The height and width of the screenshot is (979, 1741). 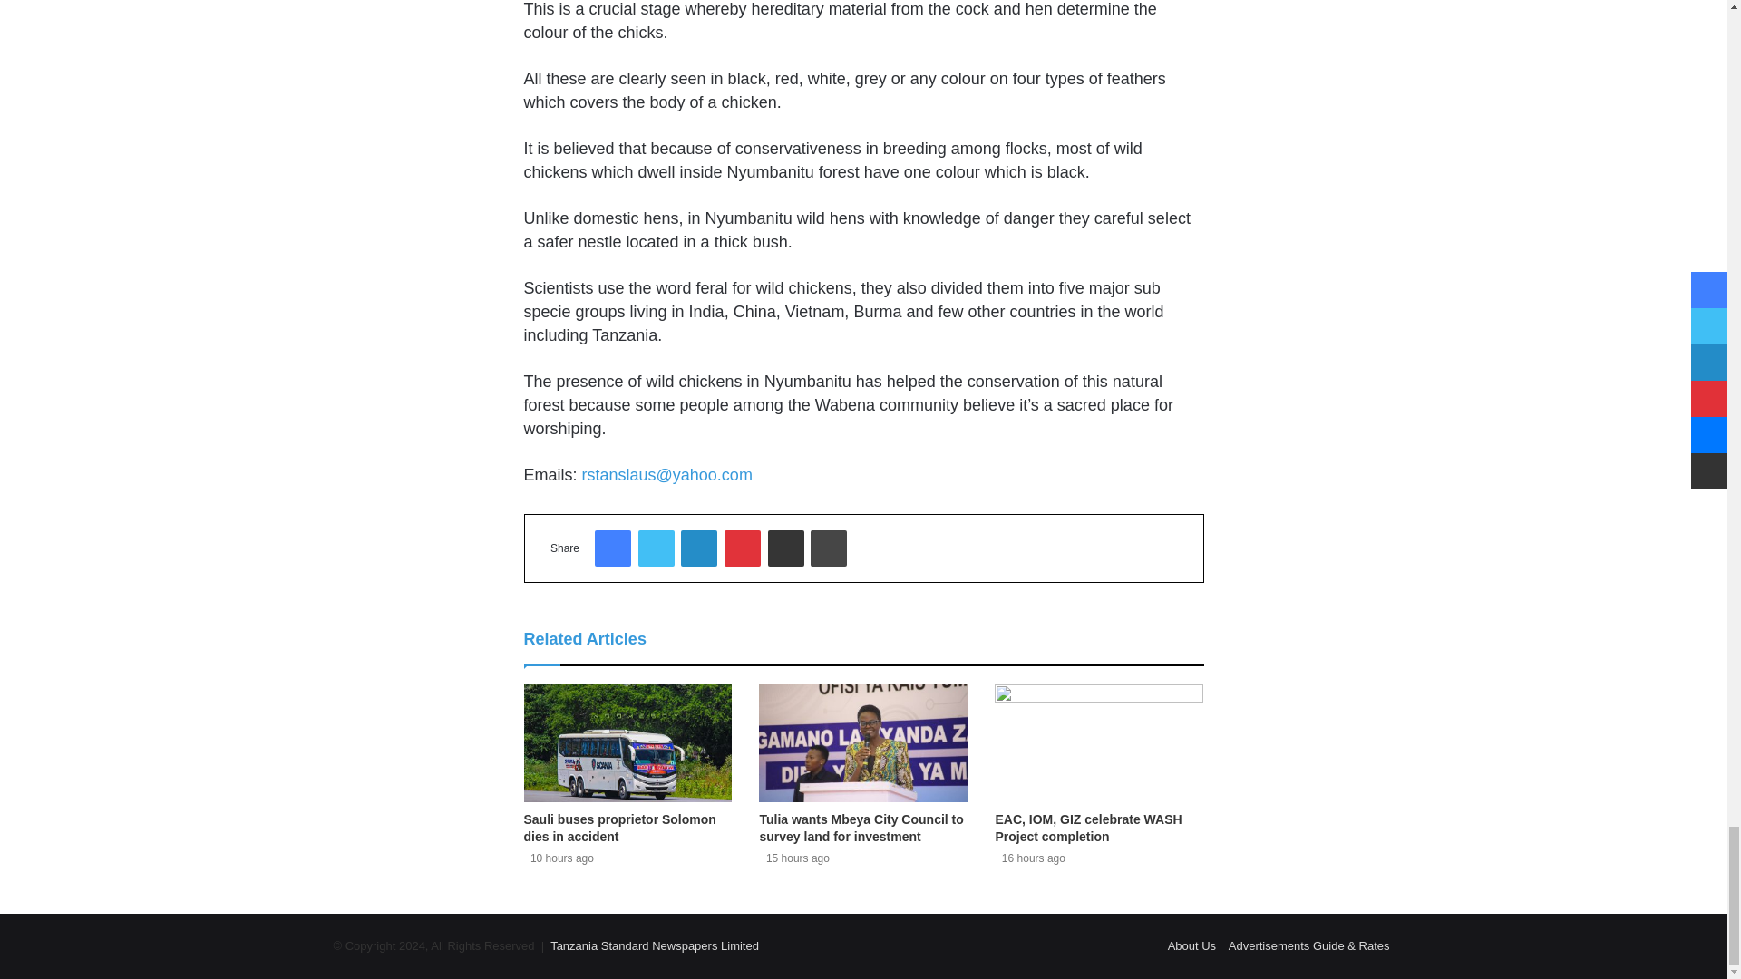 I want to click on Facebook, so click(x=613, y=548).